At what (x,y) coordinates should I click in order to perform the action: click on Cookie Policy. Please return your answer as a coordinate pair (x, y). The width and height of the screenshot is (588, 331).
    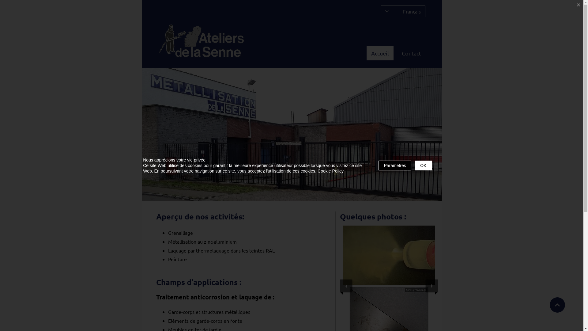
    Looking at the image, I should click on (331, 171).